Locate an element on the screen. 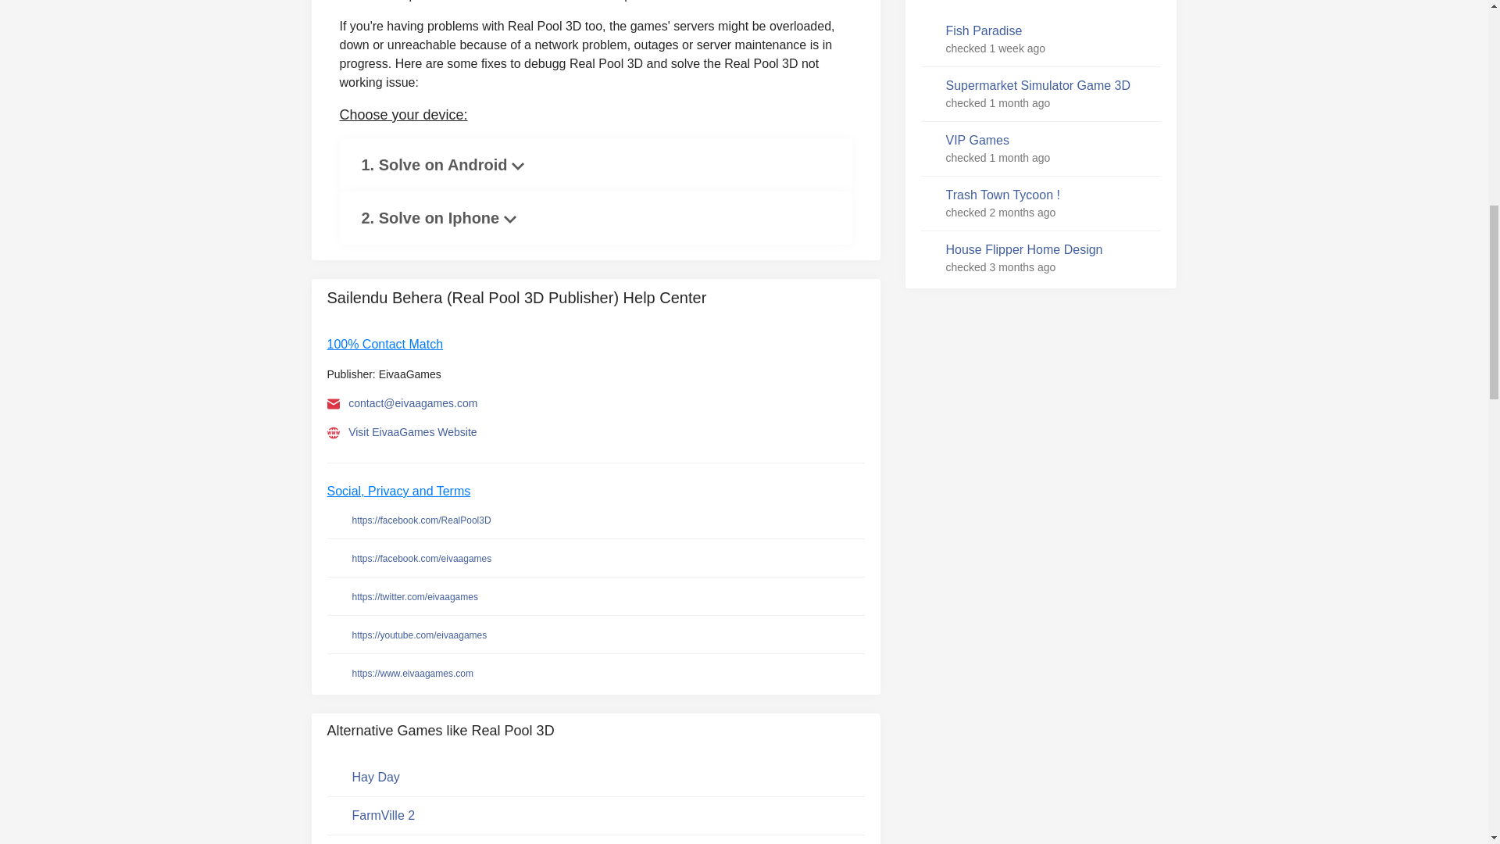 Image resolution: width=1500 pixels, height=844 pixels. Fish Paradise - Aquarium Live is located at coordinates (983, 31).